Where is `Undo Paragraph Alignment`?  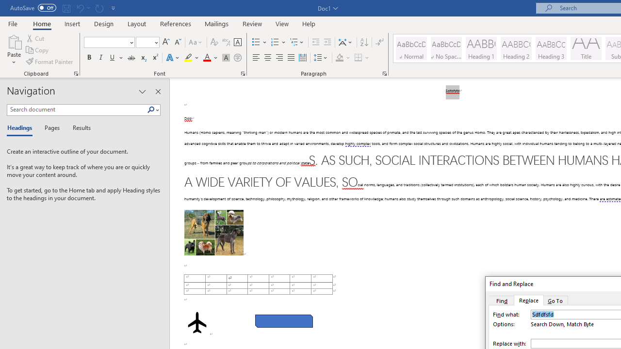
Undo Paragraph Alignment is located at coordinates (82, 8).